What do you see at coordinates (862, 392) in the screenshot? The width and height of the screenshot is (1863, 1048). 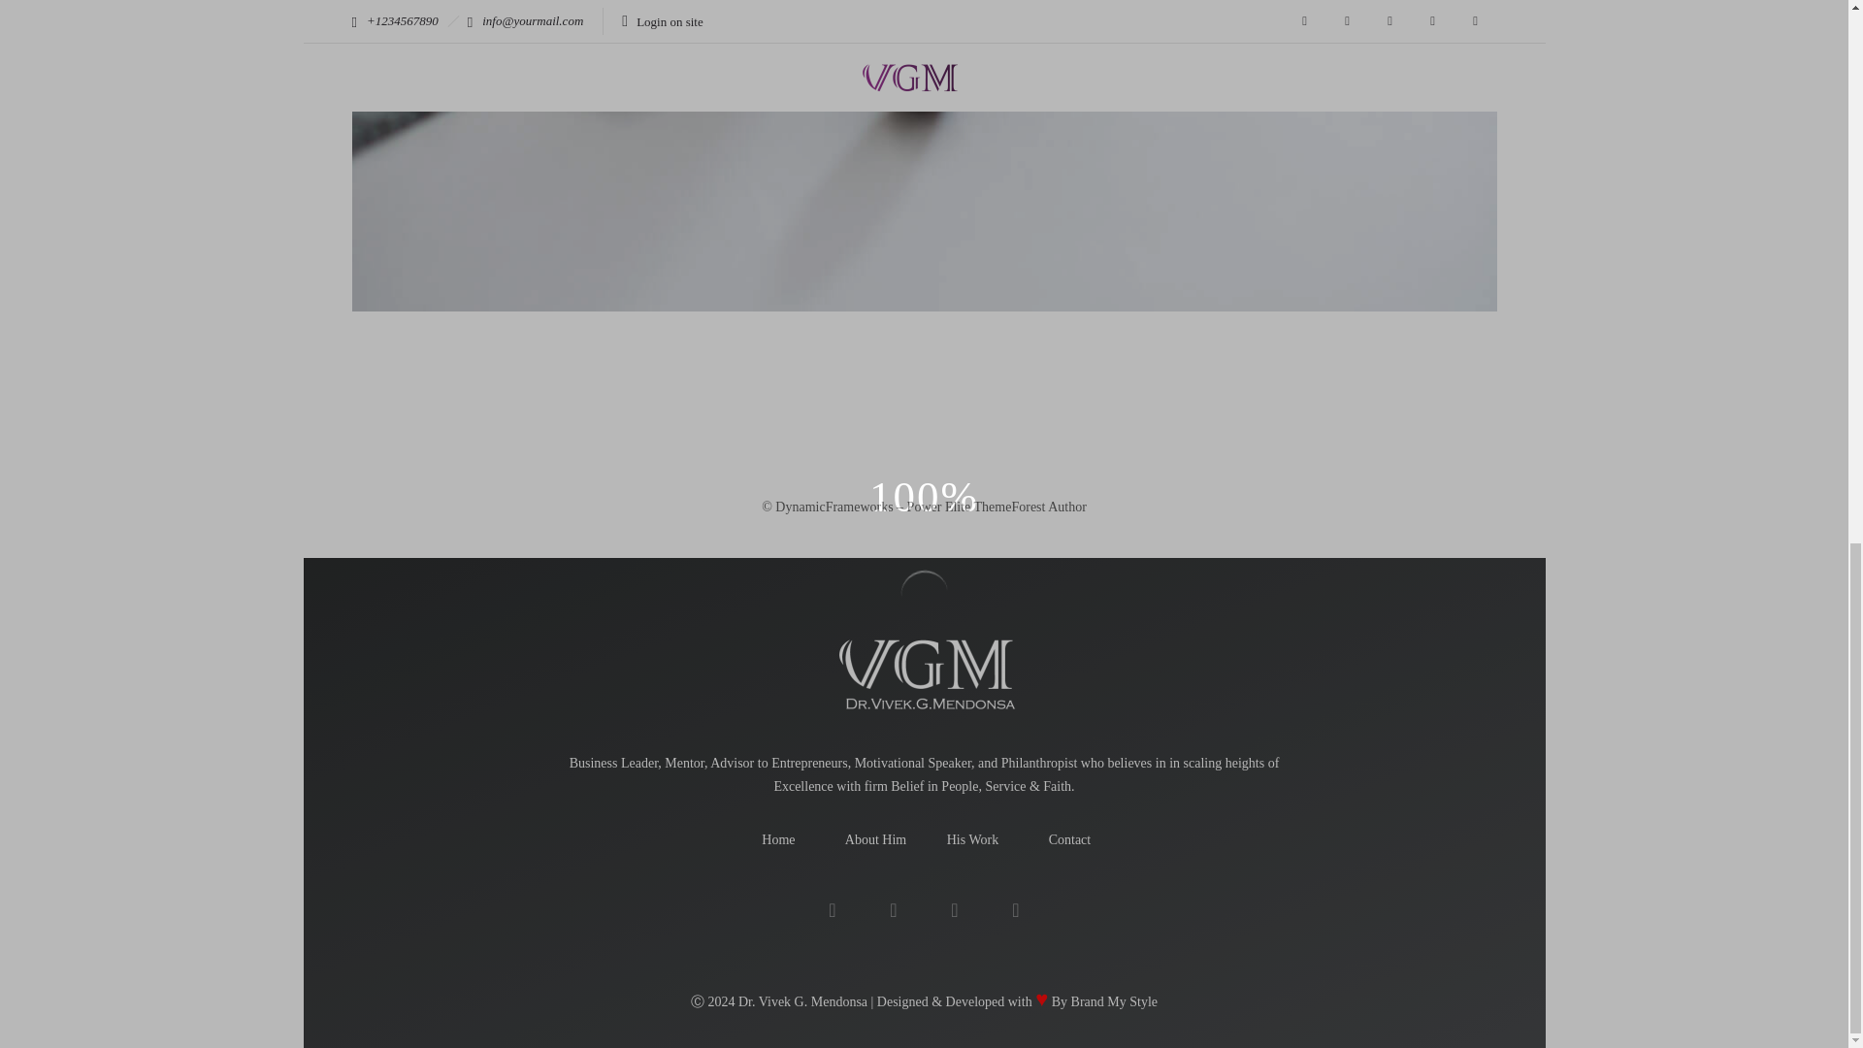 I see `SHIPPING AND PAYMENT` at bounding box center [862, 392].